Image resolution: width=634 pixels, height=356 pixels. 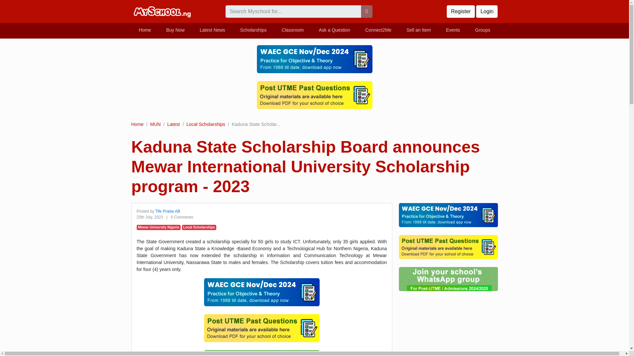 I want to click on Register, so click(x=461, y=12).